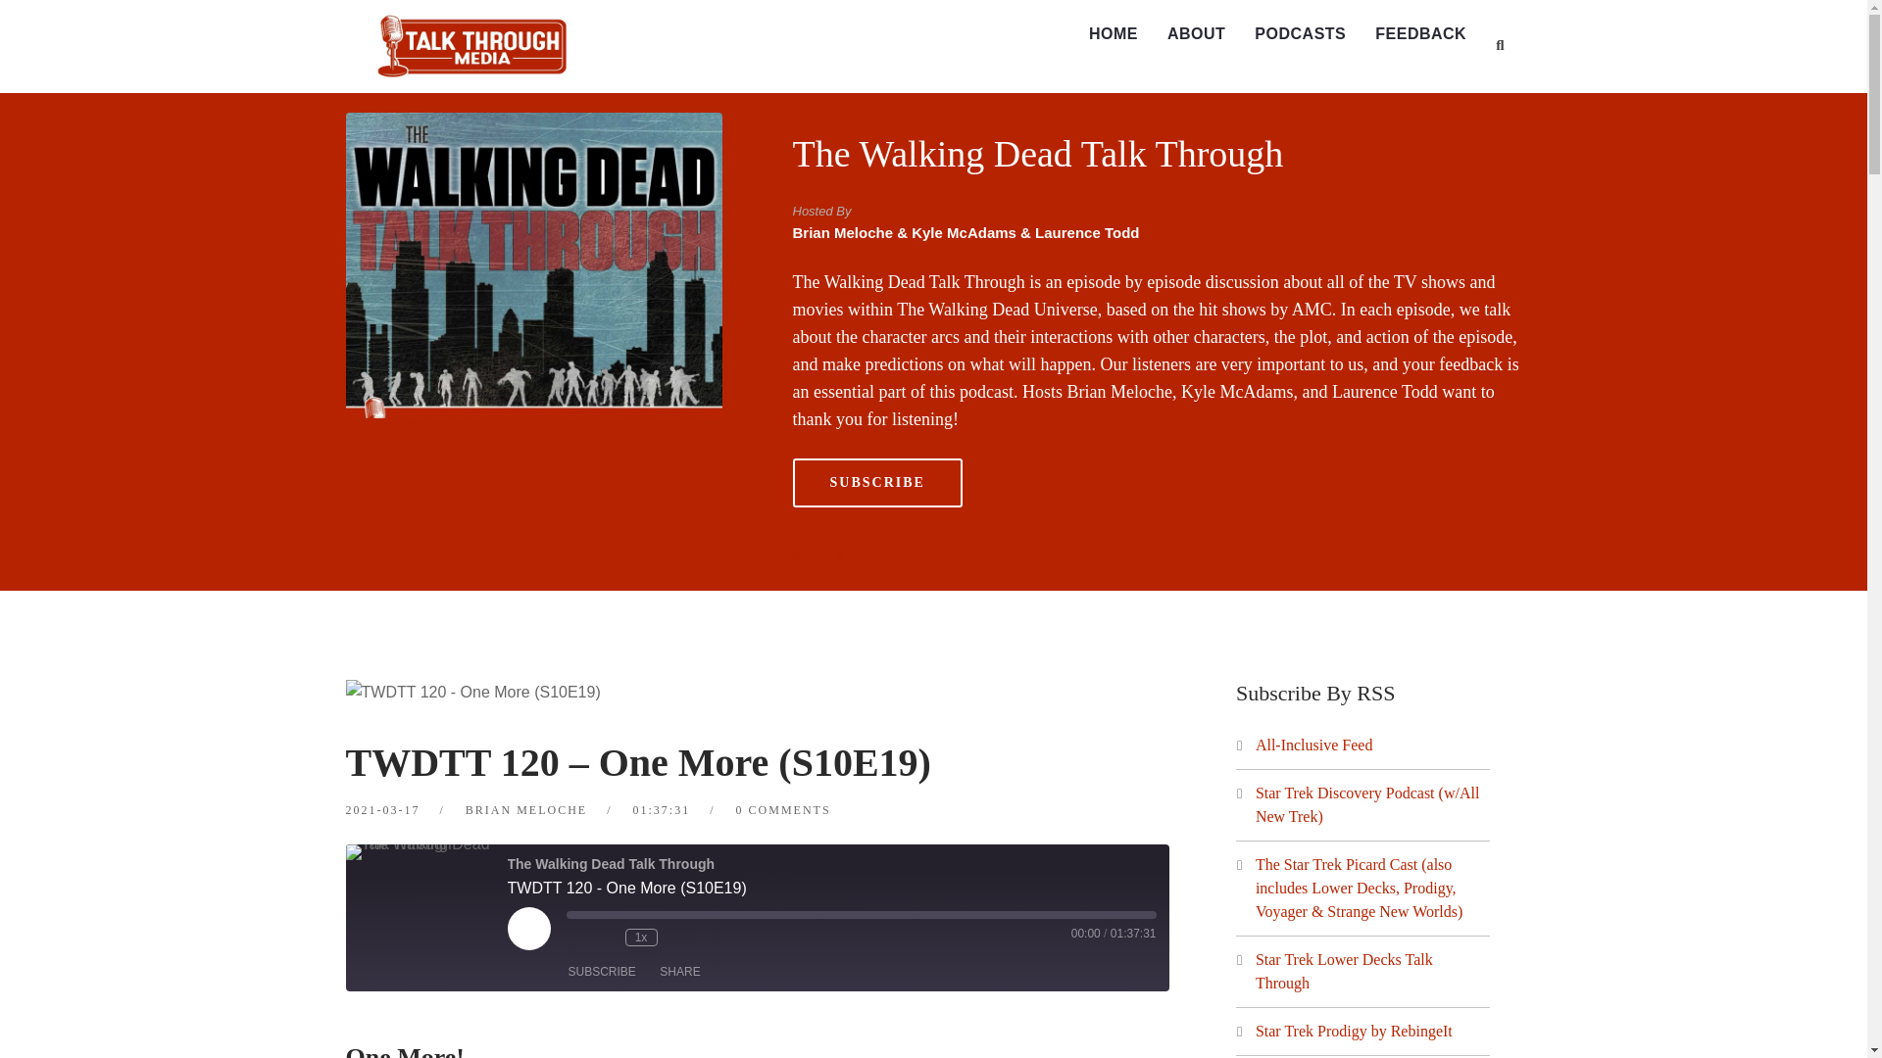  What do you see at coordinates (470, 44) in the screenshot?
I see `Talk Through Media` at bounding box center [470, 44].